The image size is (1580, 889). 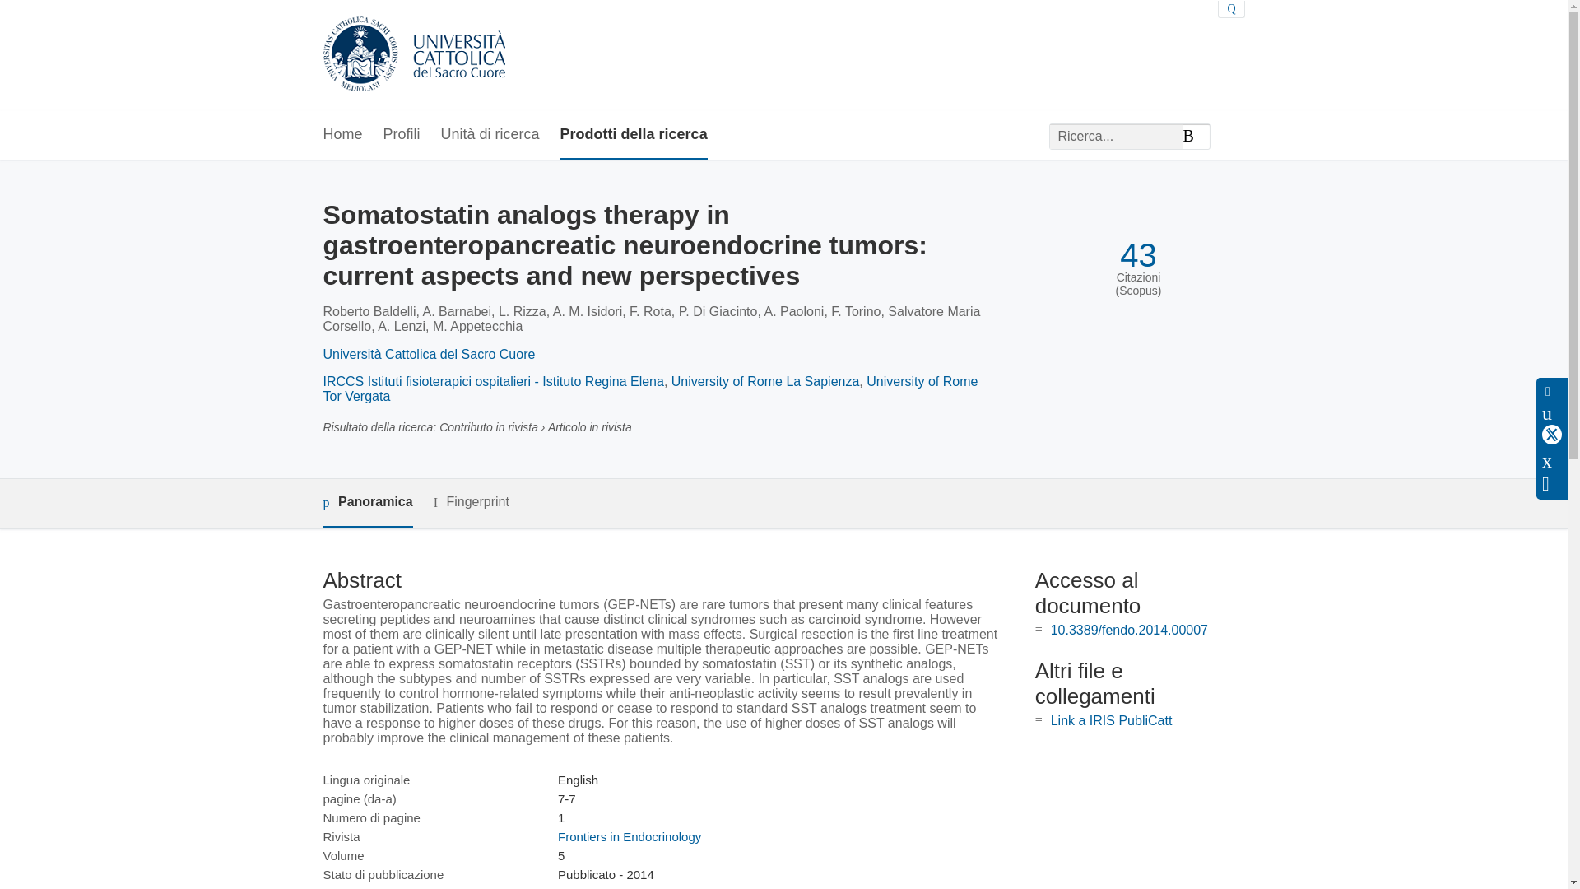 What do you see at coordinates (367, 504) in the screenshot?
I see `Panoramica` at bounding box center [367, 504].